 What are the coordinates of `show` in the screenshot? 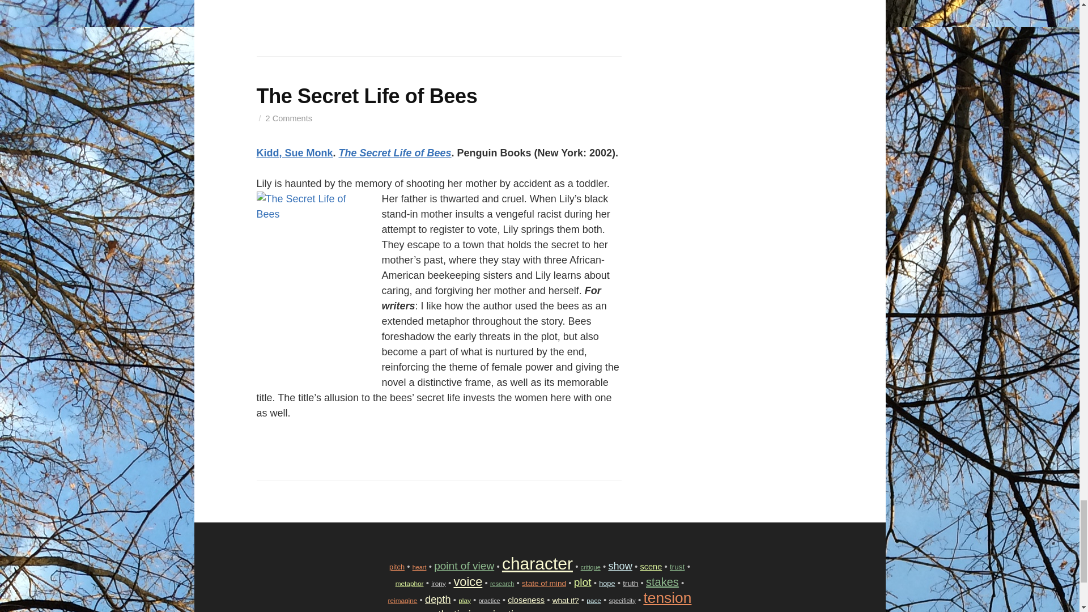 It's located at (620, 566).